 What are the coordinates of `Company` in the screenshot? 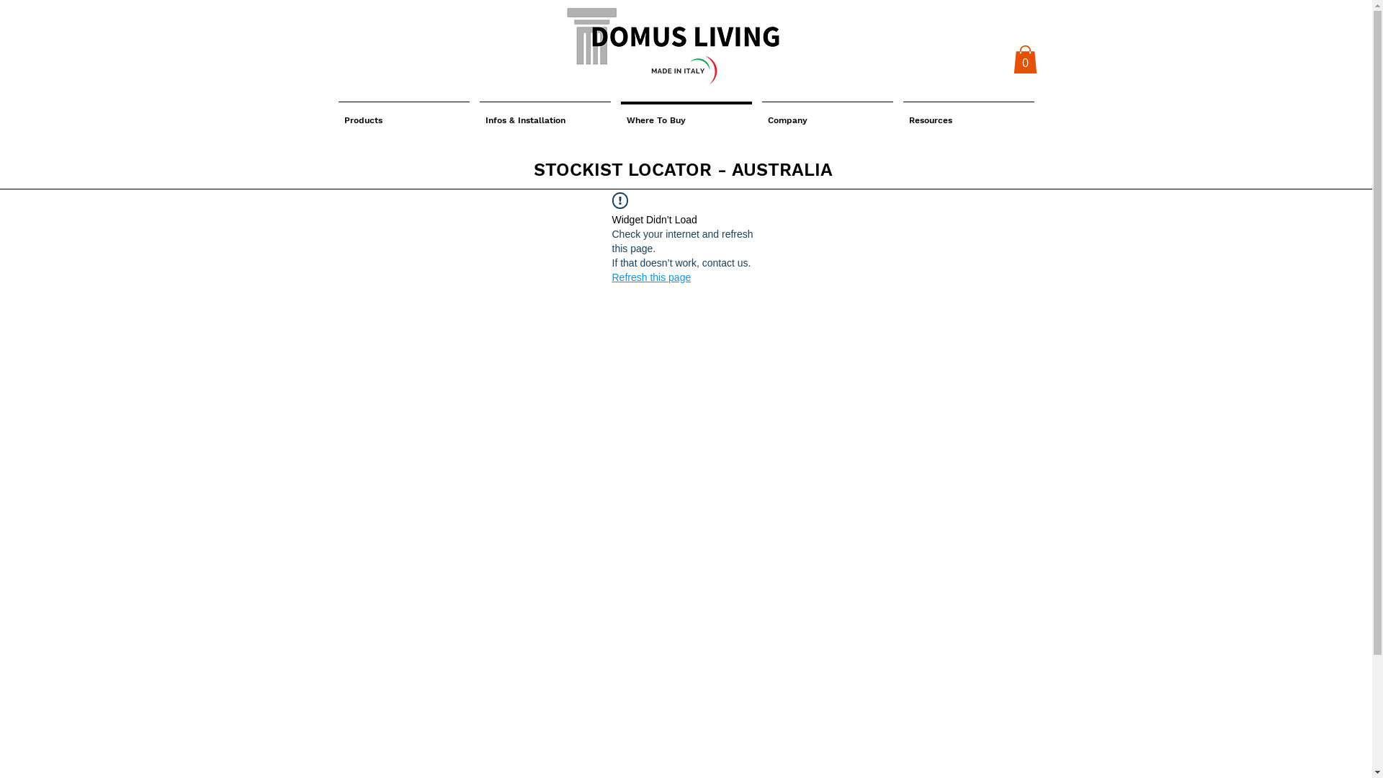 It's located at (827, 114).